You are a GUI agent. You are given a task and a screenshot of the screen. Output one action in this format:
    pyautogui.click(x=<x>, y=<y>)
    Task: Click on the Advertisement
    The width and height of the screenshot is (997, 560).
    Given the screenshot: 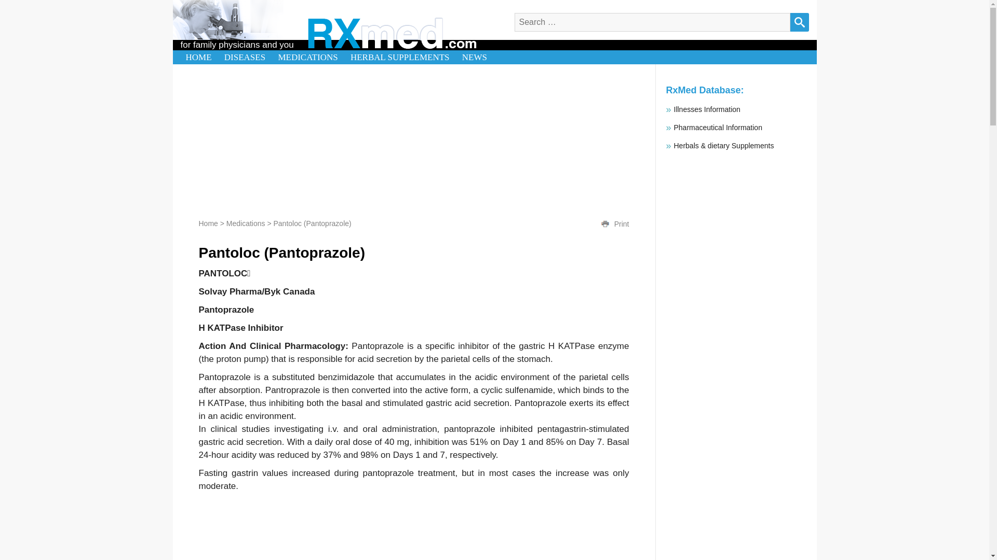 What is the action you would take?
    pyautogui.click(x=413, y=529)
    